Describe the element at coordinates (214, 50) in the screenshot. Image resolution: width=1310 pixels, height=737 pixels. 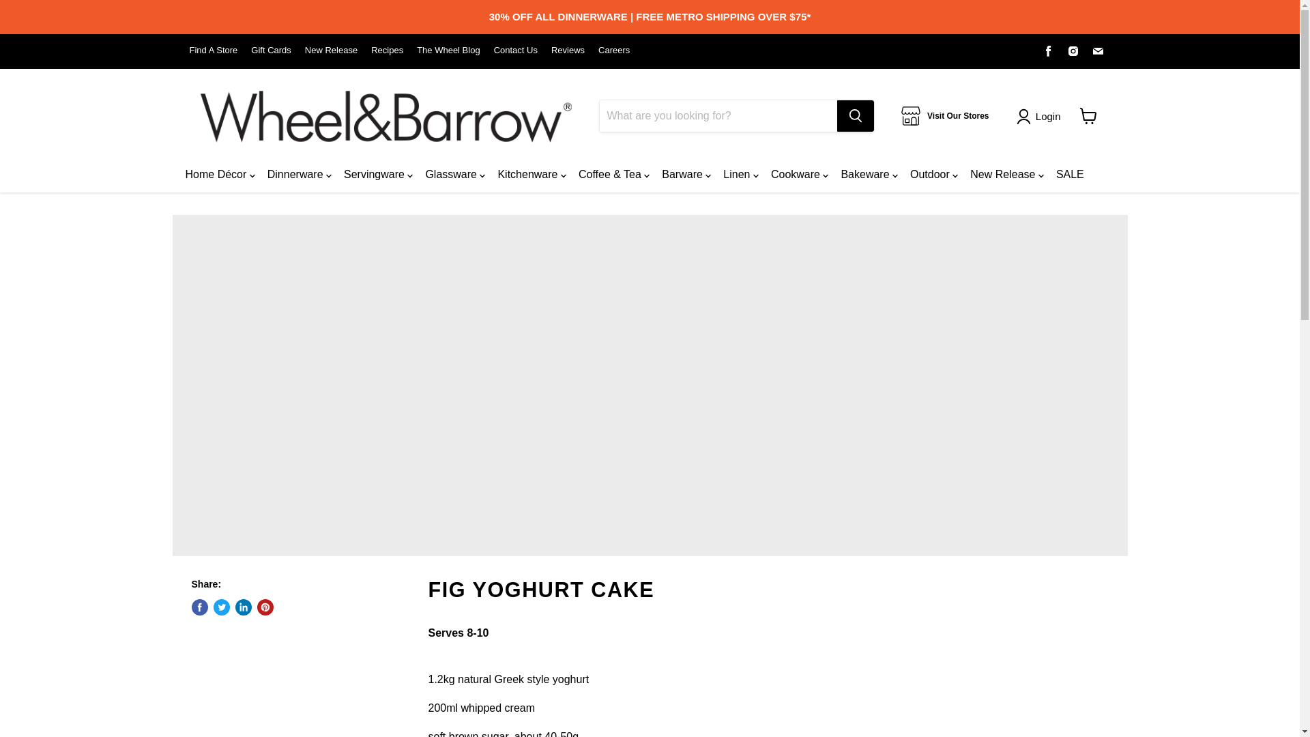
I see `Find A Store` at that location.